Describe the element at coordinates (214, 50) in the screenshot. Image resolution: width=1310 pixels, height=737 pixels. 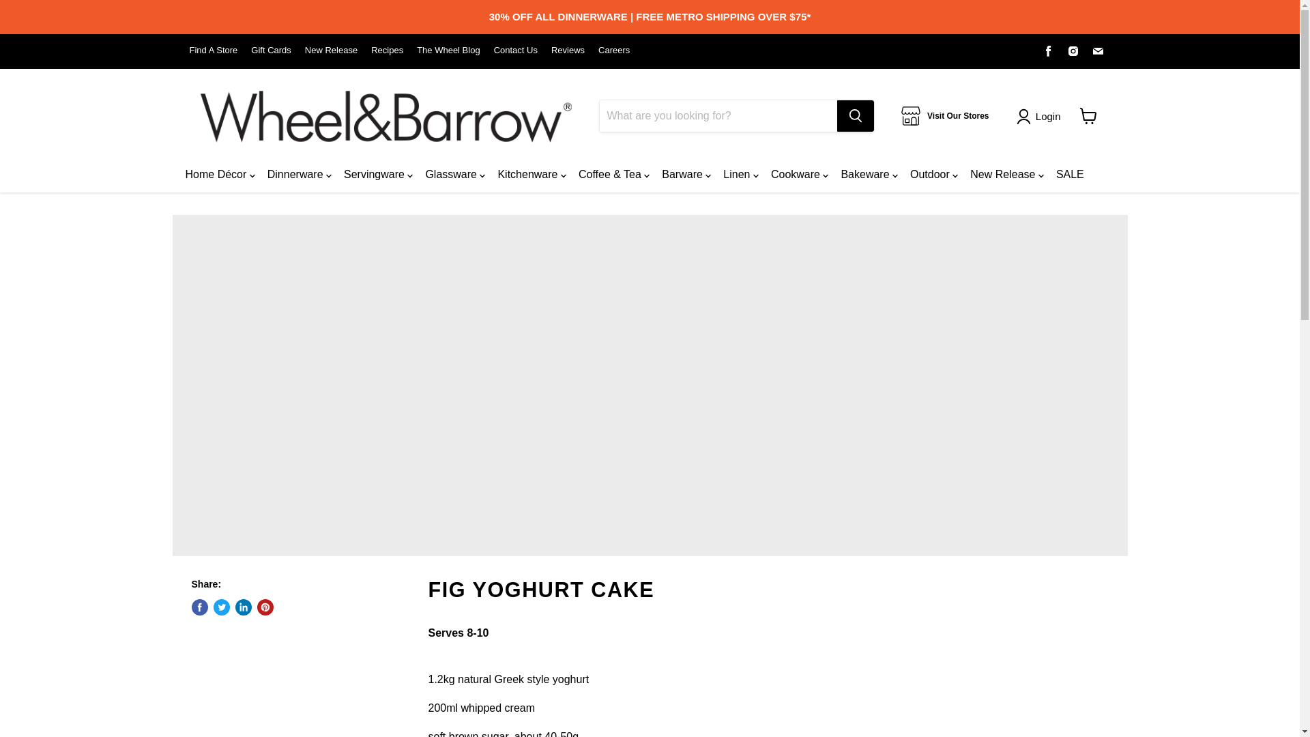
I see `Find A Store` at that location.